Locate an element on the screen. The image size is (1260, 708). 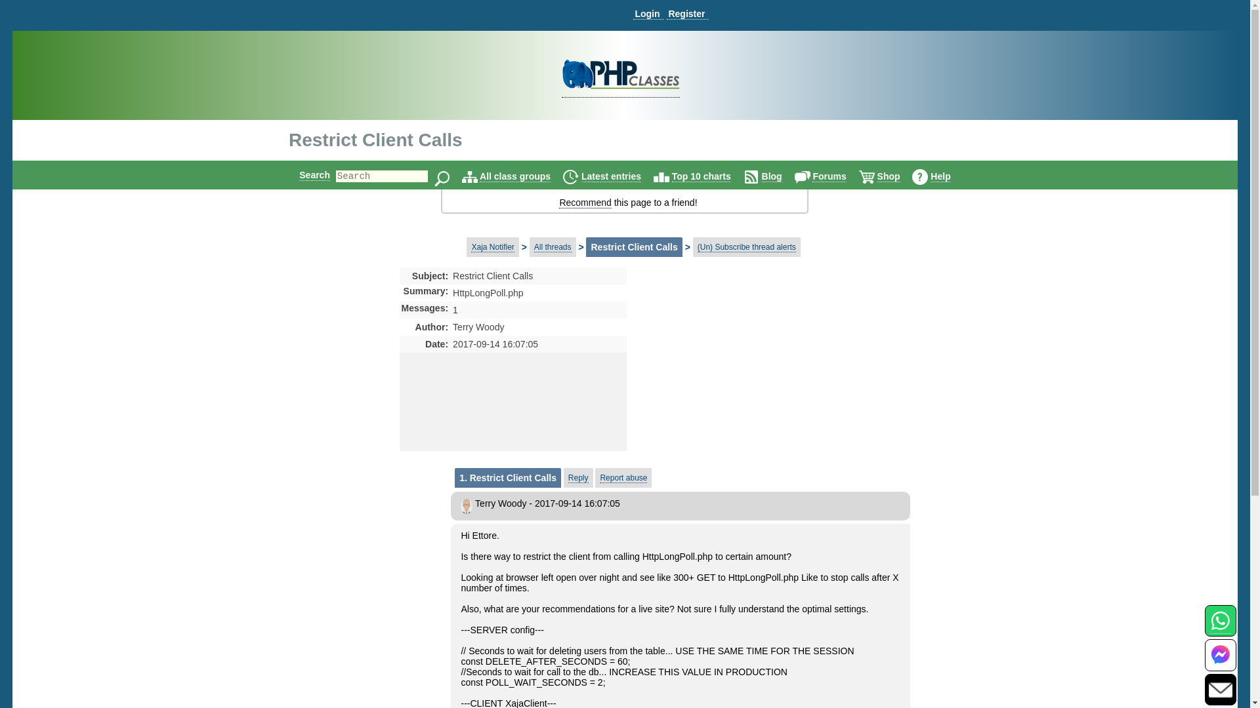
Latest entries is located at coordinates (611, 176).